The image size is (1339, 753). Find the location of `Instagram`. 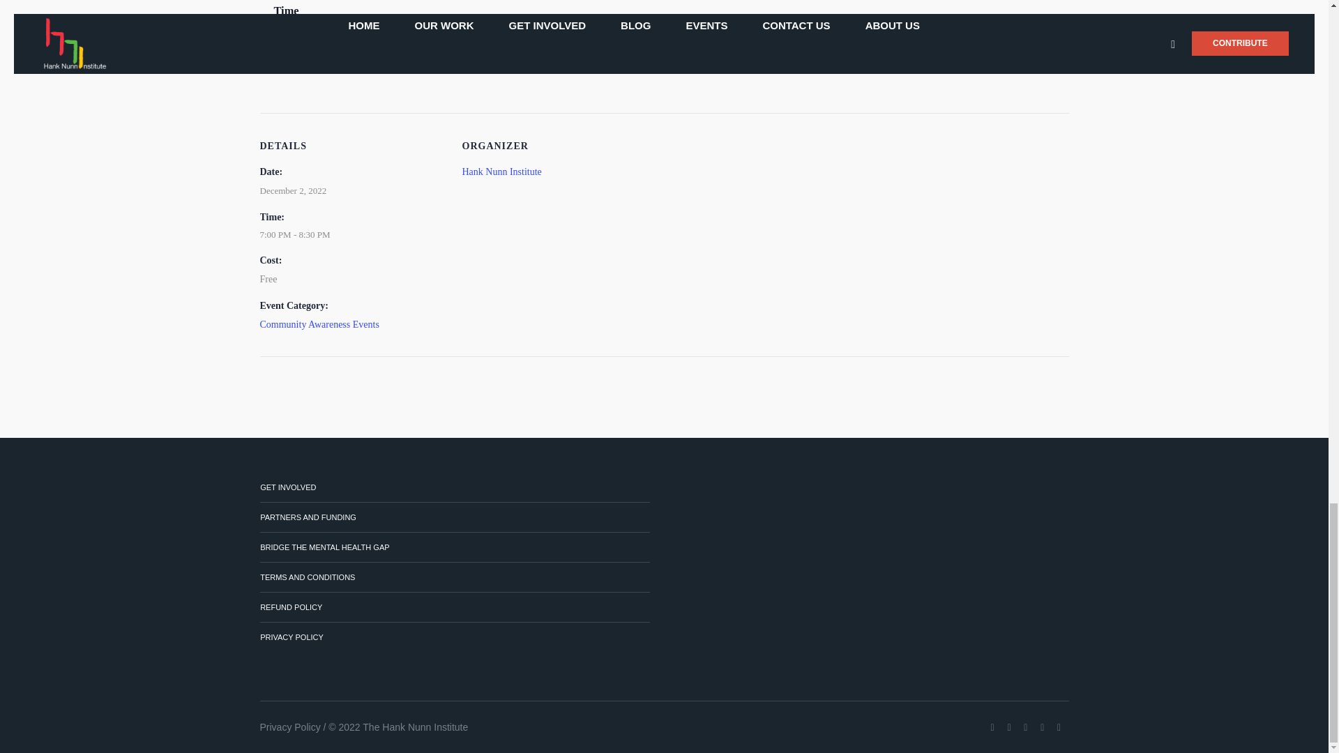

Instagram is located at coordinates (1025, 728).